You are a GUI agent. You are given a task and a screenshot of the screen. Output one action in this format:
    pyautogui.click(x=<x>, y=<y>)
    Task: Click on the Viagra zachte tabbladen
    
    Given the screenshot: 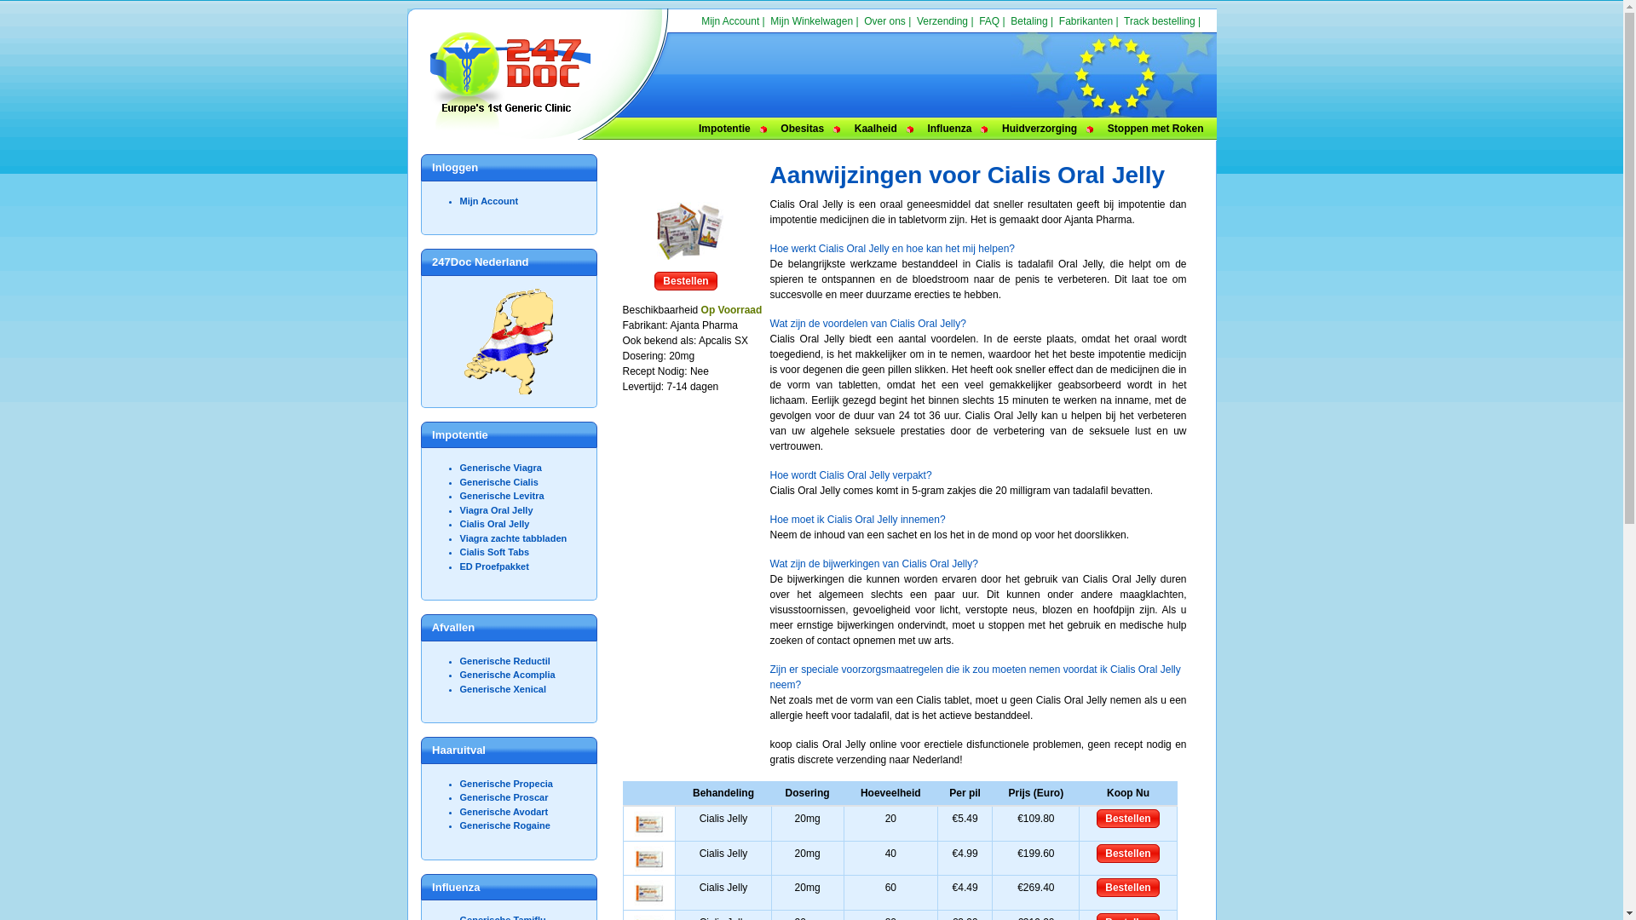 What is the action you would take?
    pyautogui.click(x=514, y=538)
    